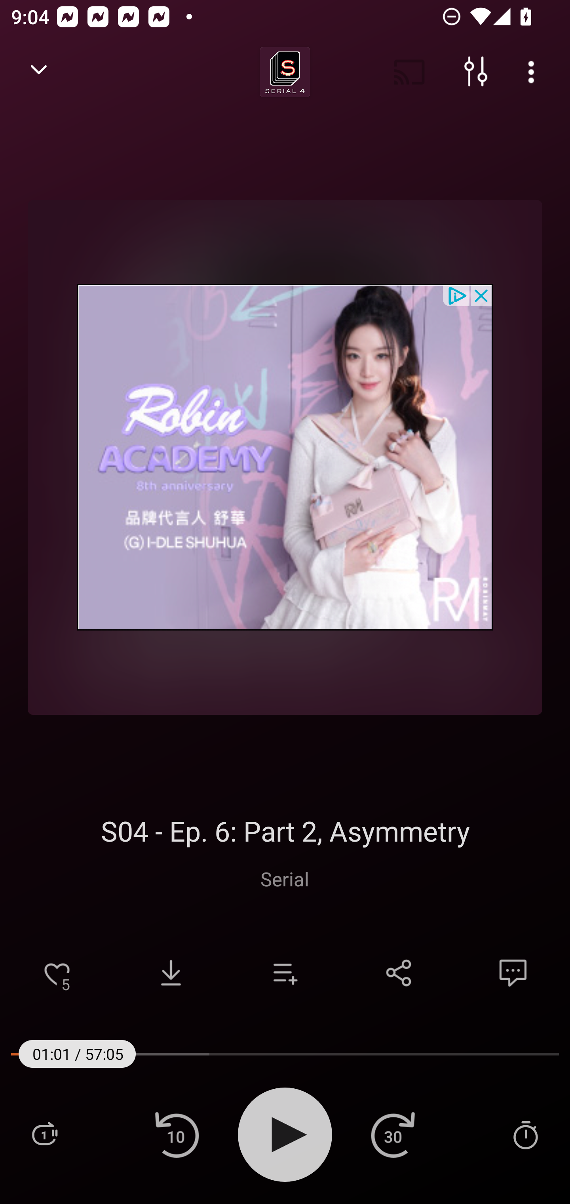 This screenshot has height=1204, width=570. Describe the element at coordinates (39, 72) in the screenshot. I see ` Back` at that location.